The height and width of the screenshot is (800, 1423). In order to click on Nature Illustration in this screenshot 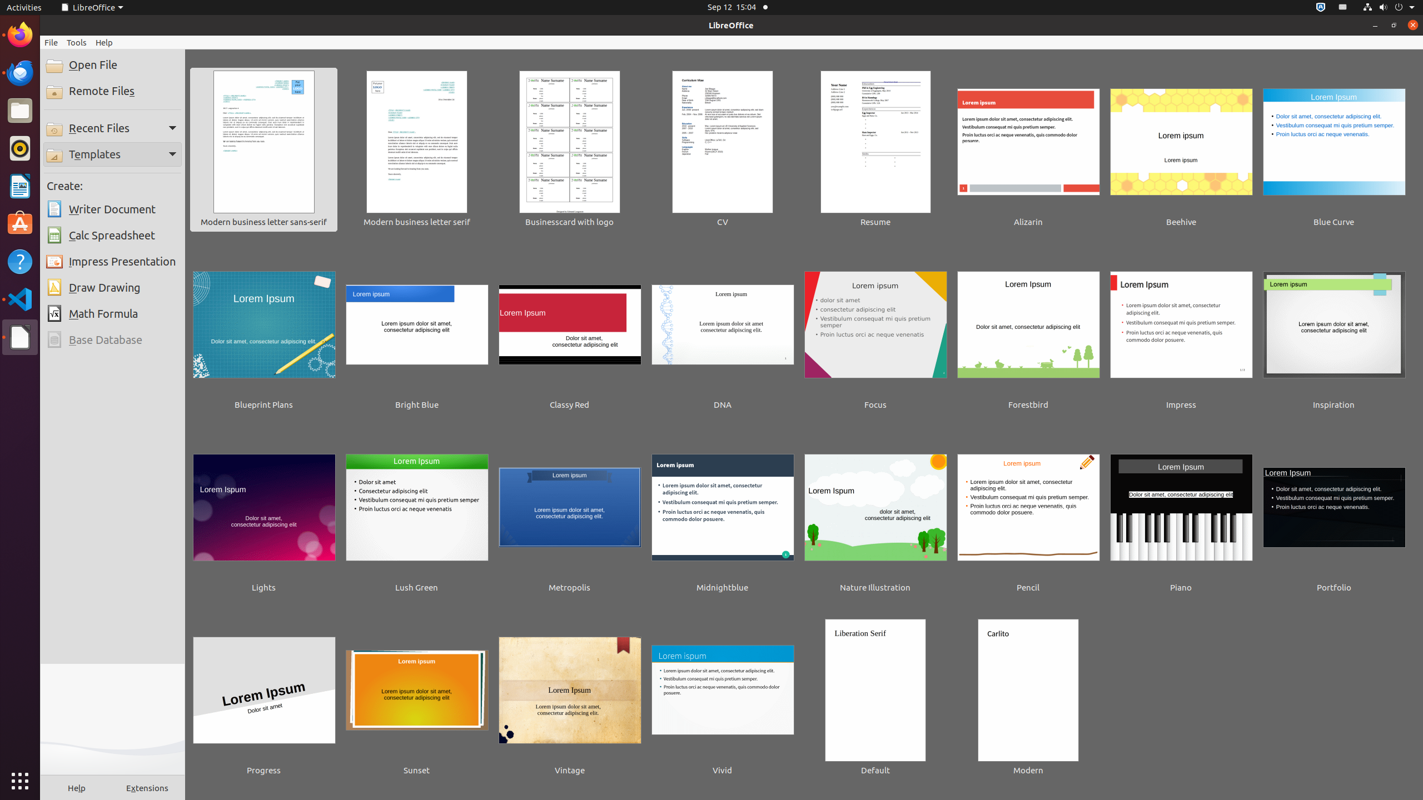, I will do `click(875, 516)`.